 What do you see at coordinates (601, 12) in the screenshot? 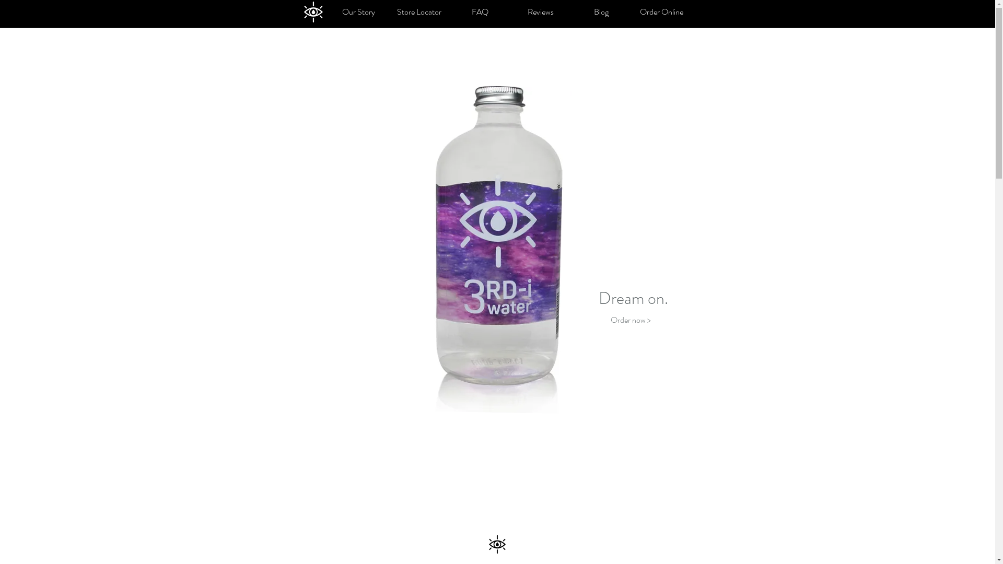
I see `Blog` at bounding box center [601, 12].